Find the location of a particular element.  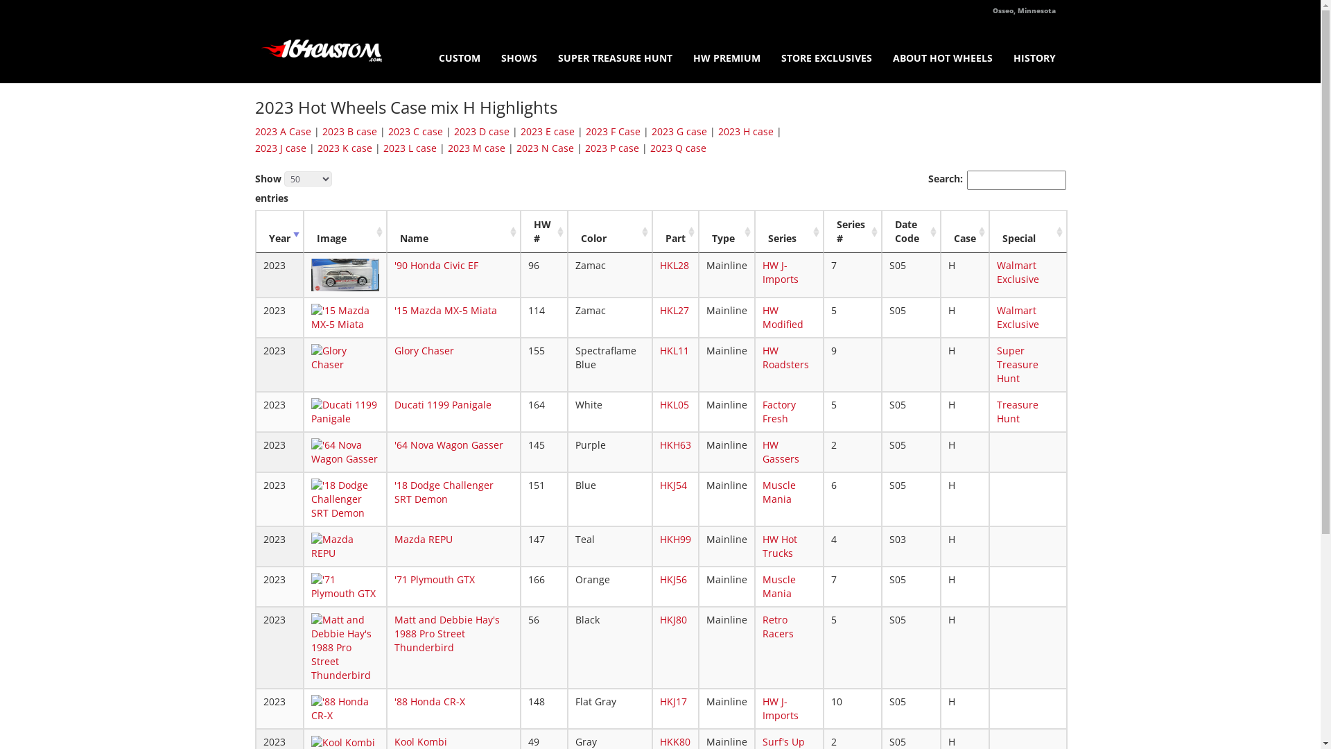

Walmart Exclusive is located at coordinates (1018, 272).